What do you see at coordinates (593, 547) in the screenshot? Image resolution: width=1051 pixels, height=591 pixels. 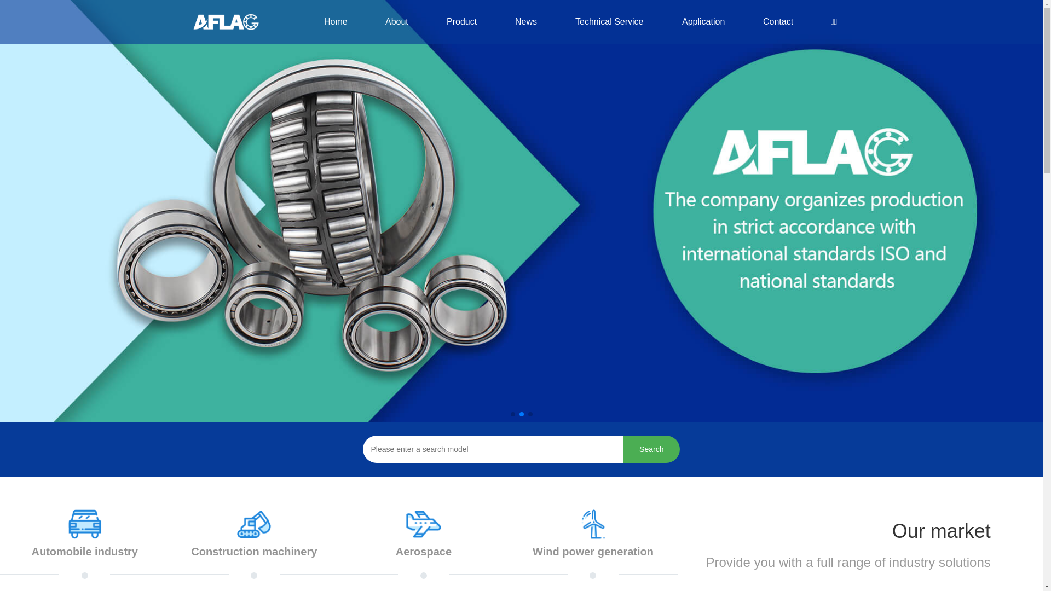 I see `Wind power generation` at bounding box center [593, 547].